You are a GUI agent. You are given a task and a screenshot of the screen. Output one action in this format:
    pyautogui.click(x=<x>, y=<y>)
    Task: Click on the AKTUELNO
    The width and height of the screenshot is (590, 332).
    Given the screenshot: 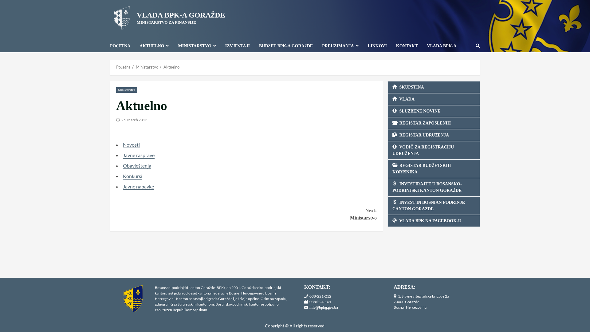 What is the action you would take?
    pyautogui.click(x=154, y=46)
    